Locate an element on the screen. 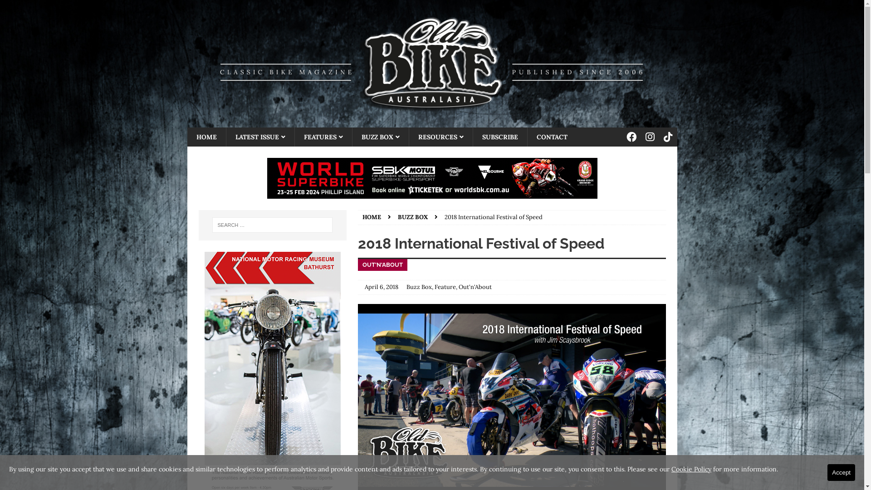 This screenshot has height=490, width=871. CONTACT is located at coordinates (552, 137).